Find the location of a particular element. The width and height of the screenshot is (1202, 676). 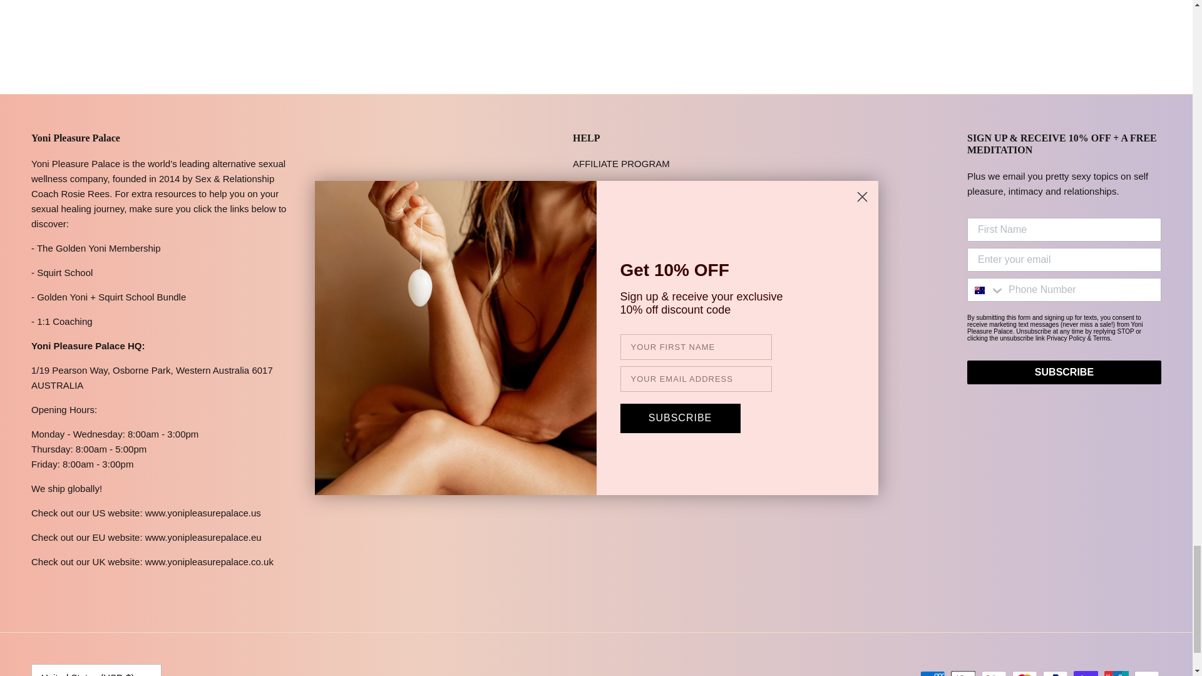

Mastercard is located at coordinates (1024, 673).